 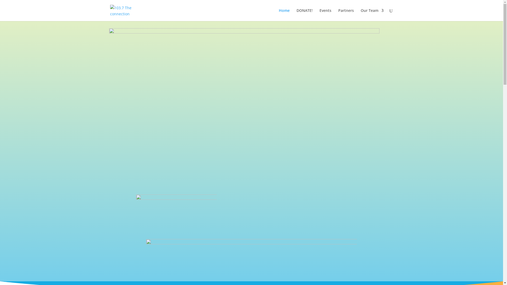 I want to click on DONATE!, so click(x=304, y=15).